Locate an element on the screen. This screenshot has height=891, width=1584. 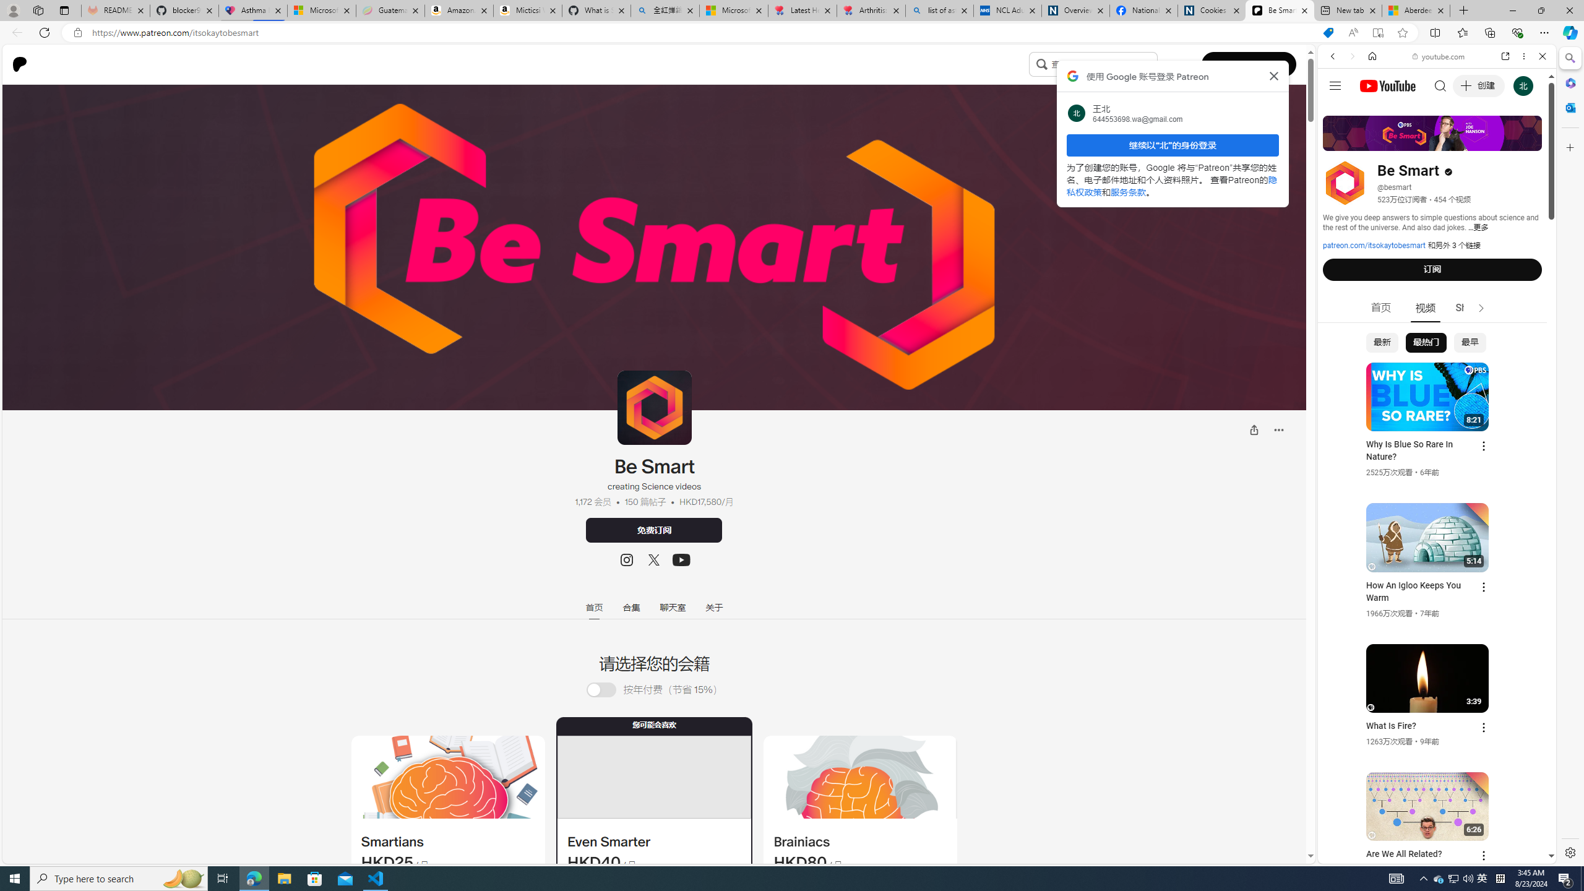
AutomationID: right is located at coordinates (1481, 308).